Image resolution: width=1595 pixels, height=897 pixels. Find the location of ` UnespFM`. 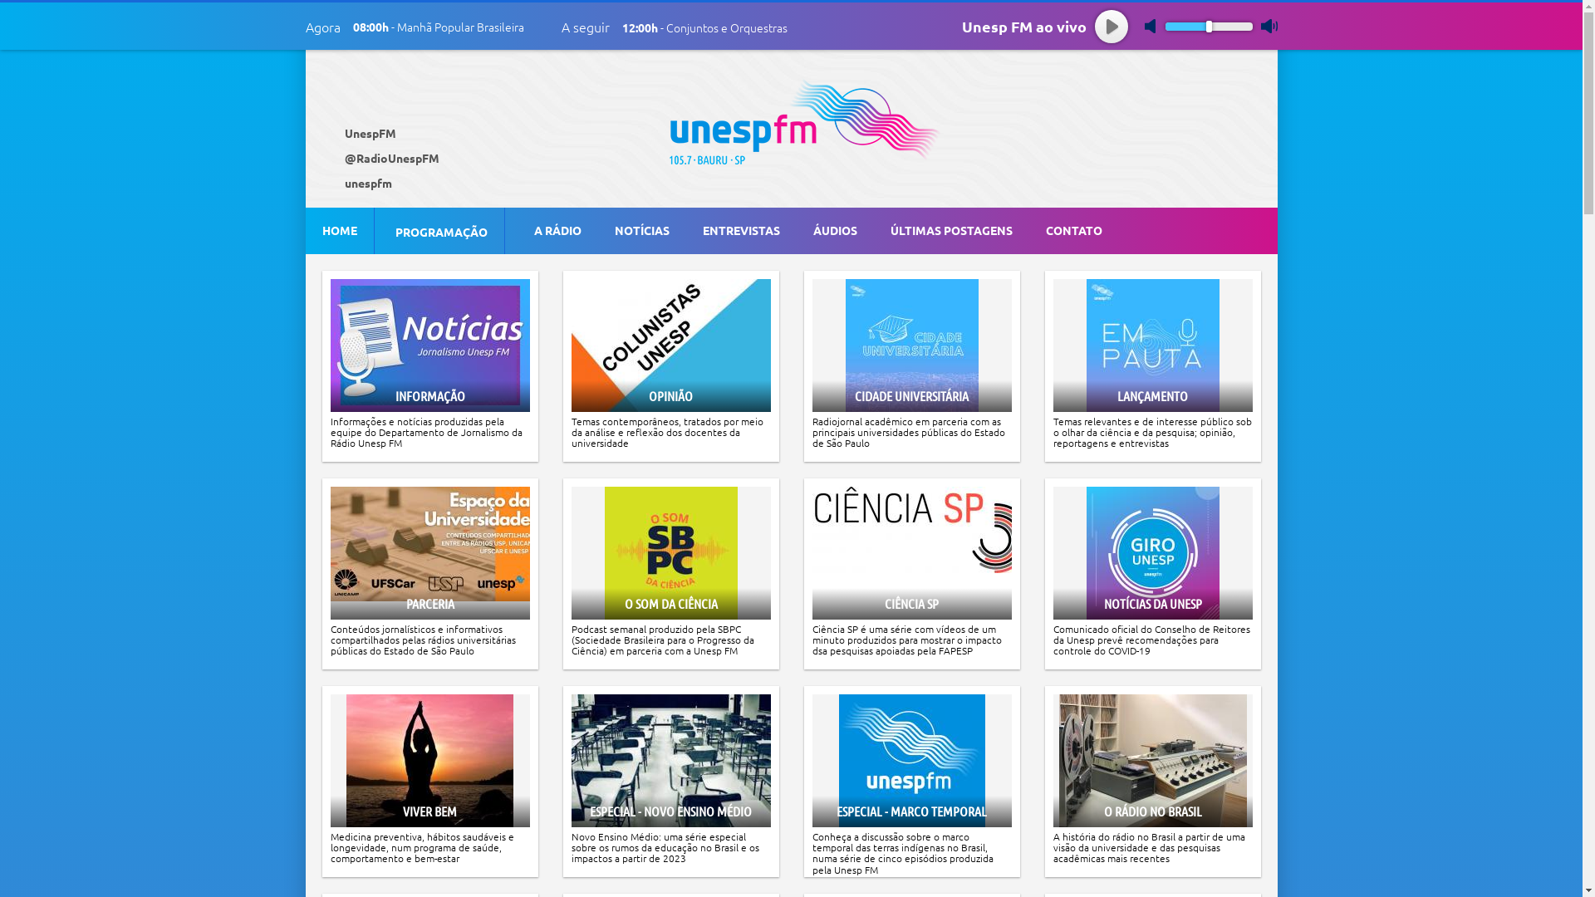

 UnespFM is located at coordinates (367, 133).